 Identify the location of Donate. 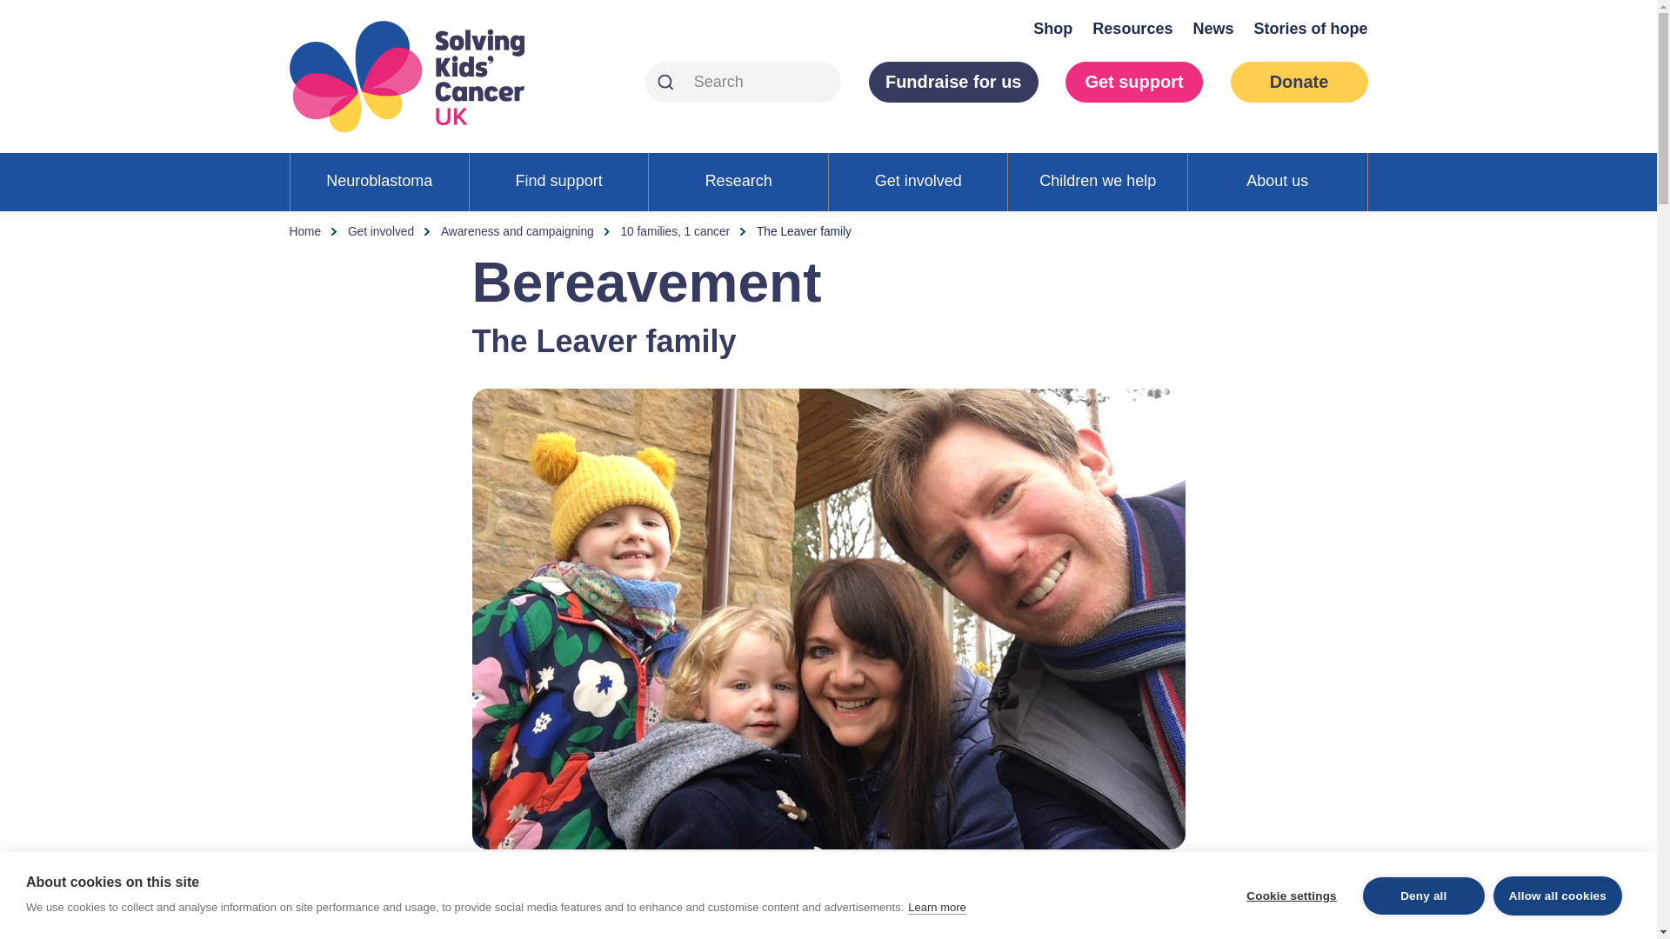
(1298, 82).